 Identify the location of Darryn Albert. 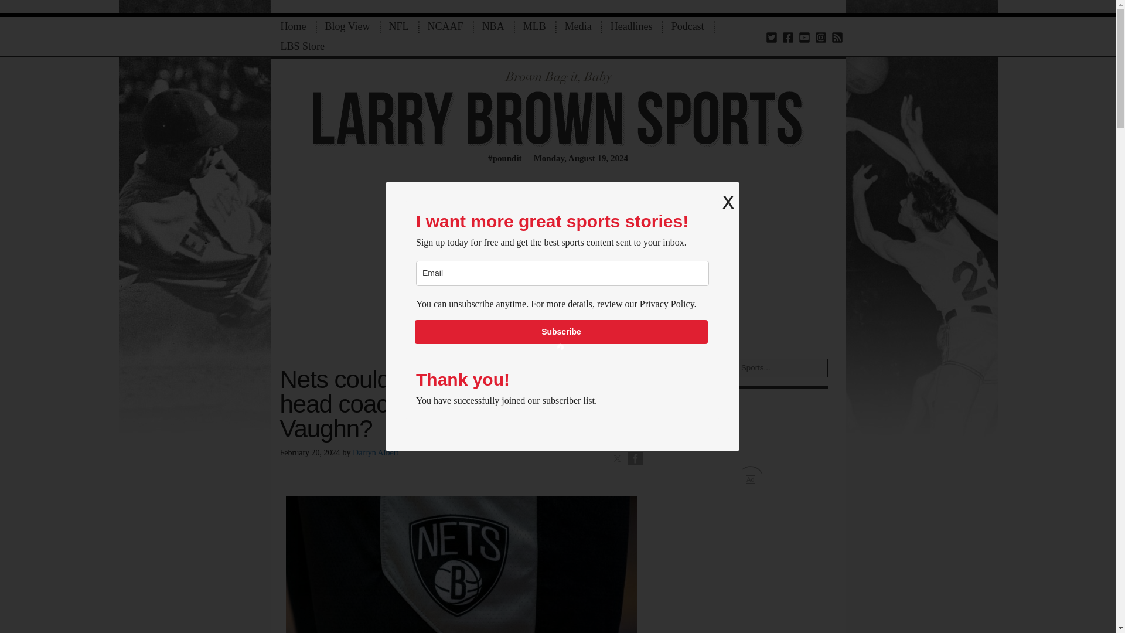
(375, 452).